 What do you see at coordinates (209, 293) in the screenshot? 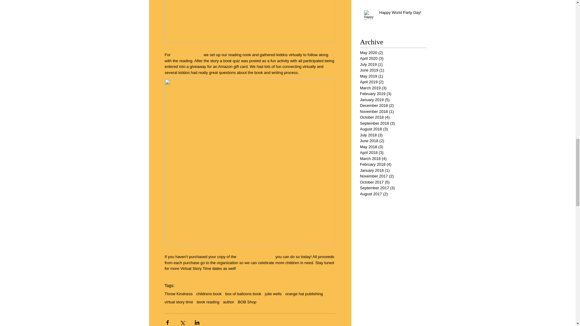
I see `childrens book` at bounding box center [209, 293].